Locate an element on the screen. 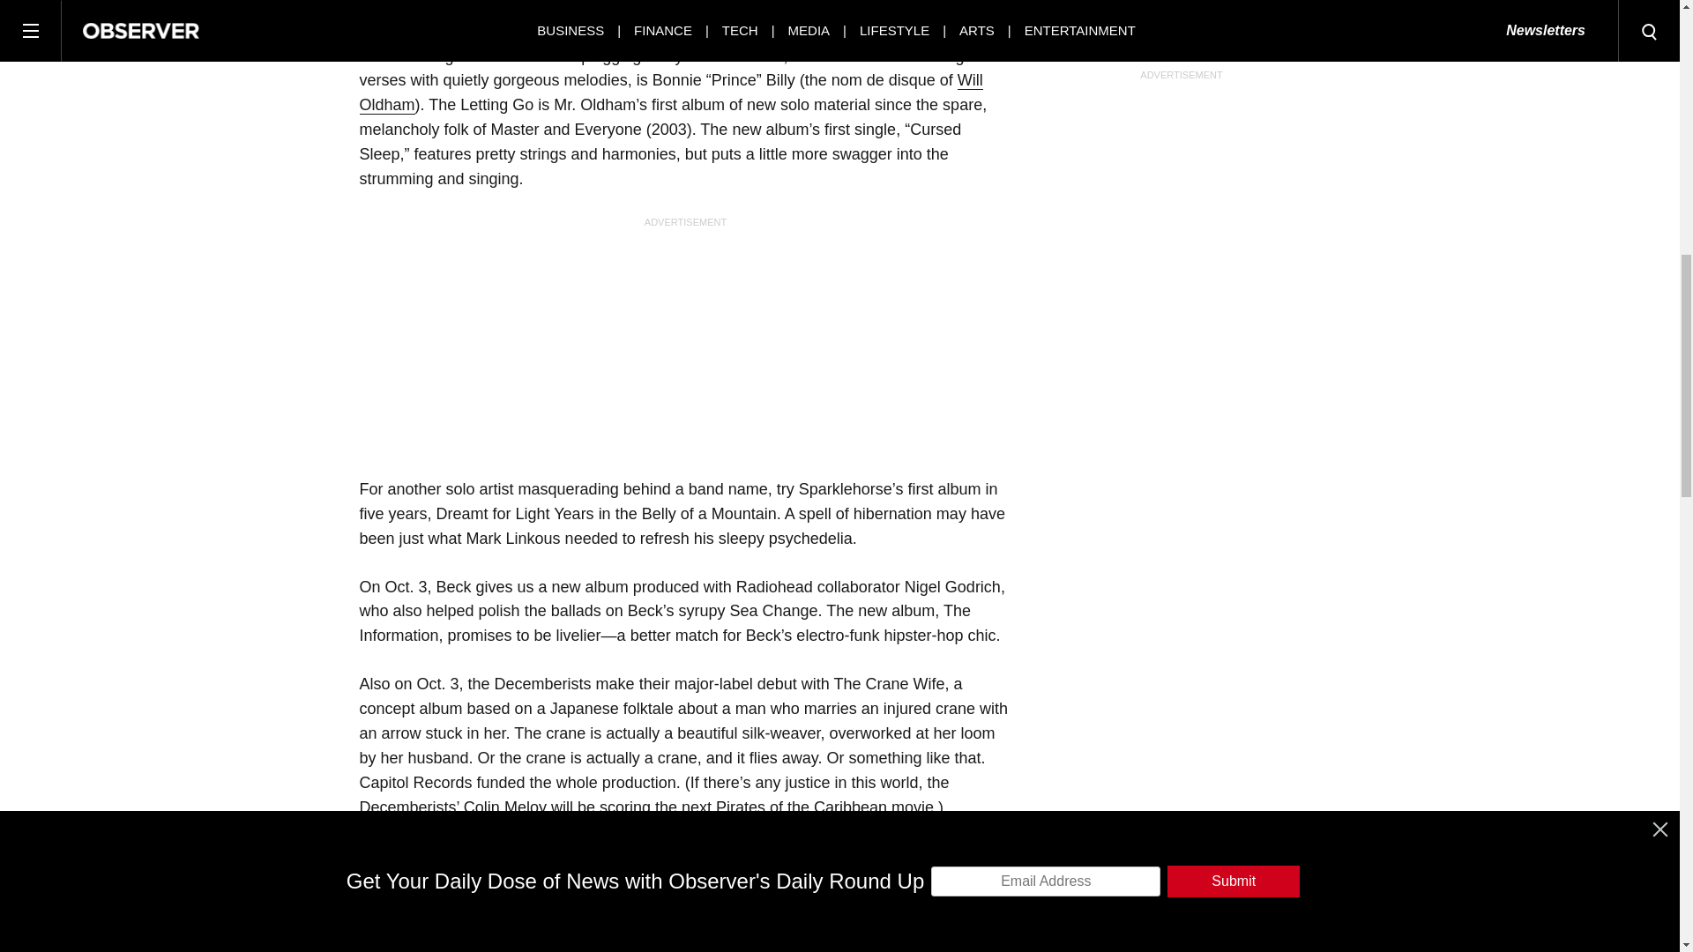 This screenshot has width=1693, height=952. Will Oldham is located at coordinates (671, 93).